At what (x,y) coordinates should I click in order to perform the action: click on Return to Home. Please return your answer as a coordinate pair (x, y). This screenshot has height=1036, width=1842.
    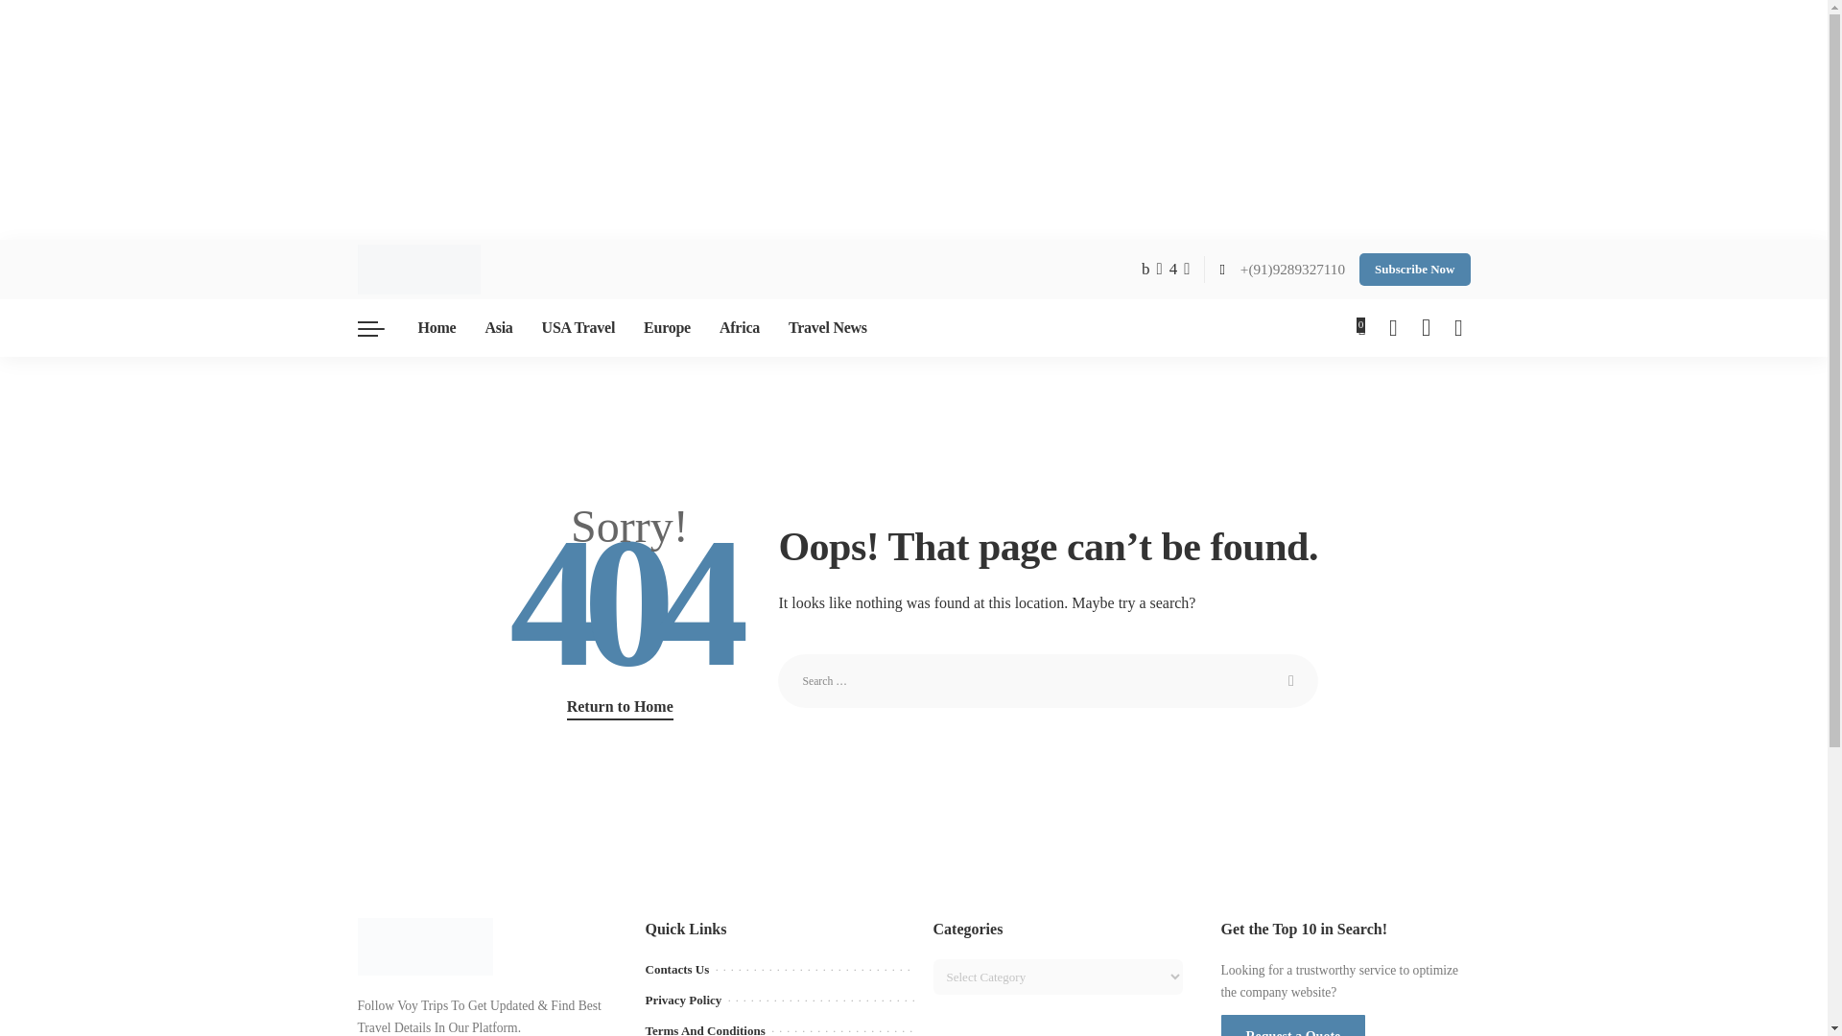
    Looking at the image, I should click on (620, 707).